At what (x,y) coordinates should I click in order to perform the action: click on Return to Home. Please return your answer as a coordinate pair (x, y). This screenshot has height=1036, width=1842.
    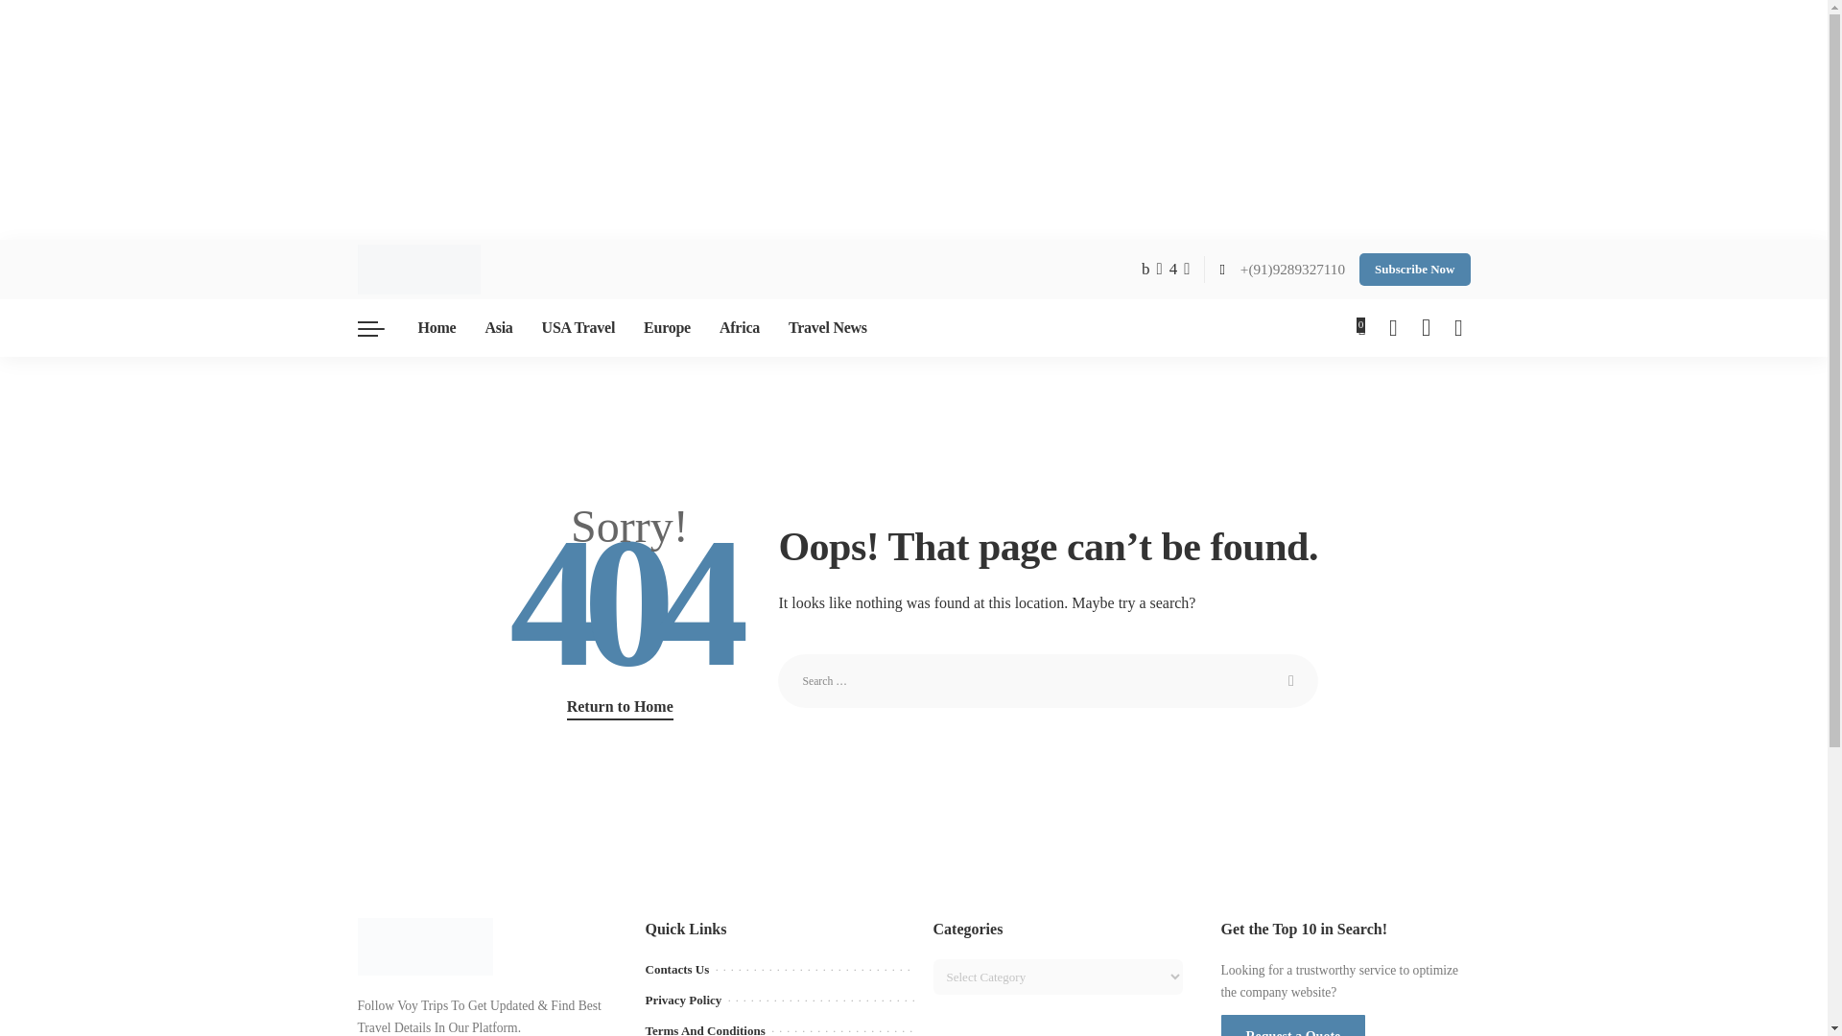
    Looking at the image, I should click on (620, 707).